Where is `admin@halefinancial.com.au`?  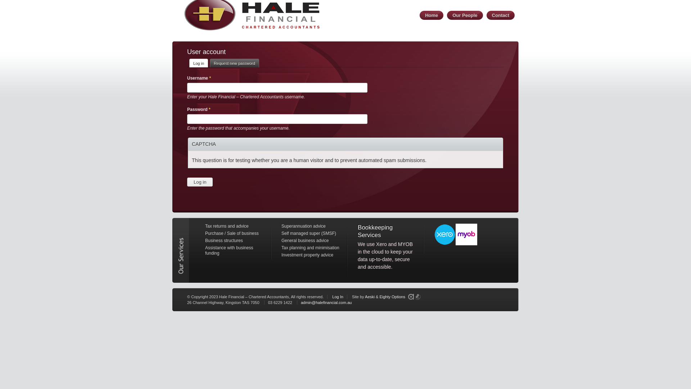 admin@halefinancial.com.au is located at coordinates (326, 303).